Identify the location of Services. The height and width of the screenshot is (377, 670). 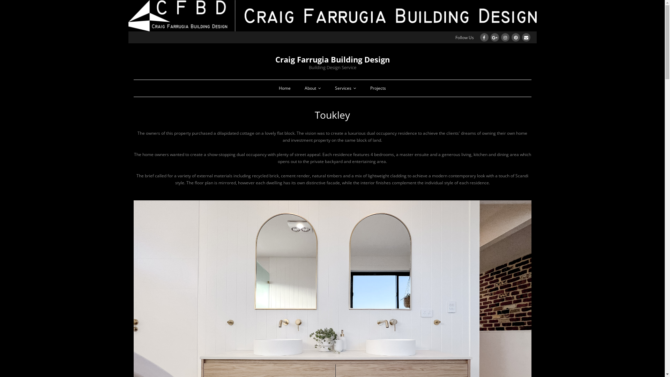
(345, 88).